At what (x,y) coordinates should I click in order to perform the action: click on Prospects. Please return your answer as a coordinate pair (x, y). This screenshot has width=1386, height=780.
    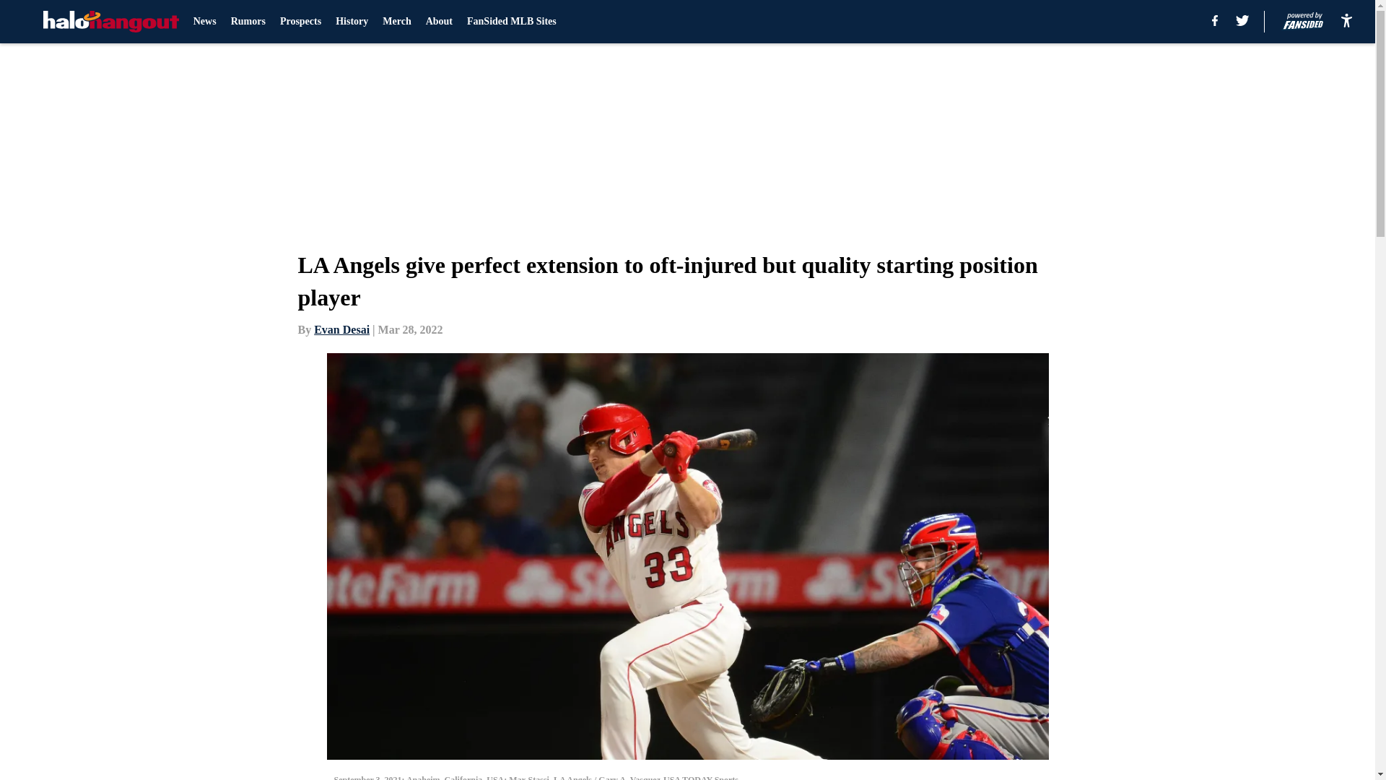
    Looking at the image, I should click on (300, 22).